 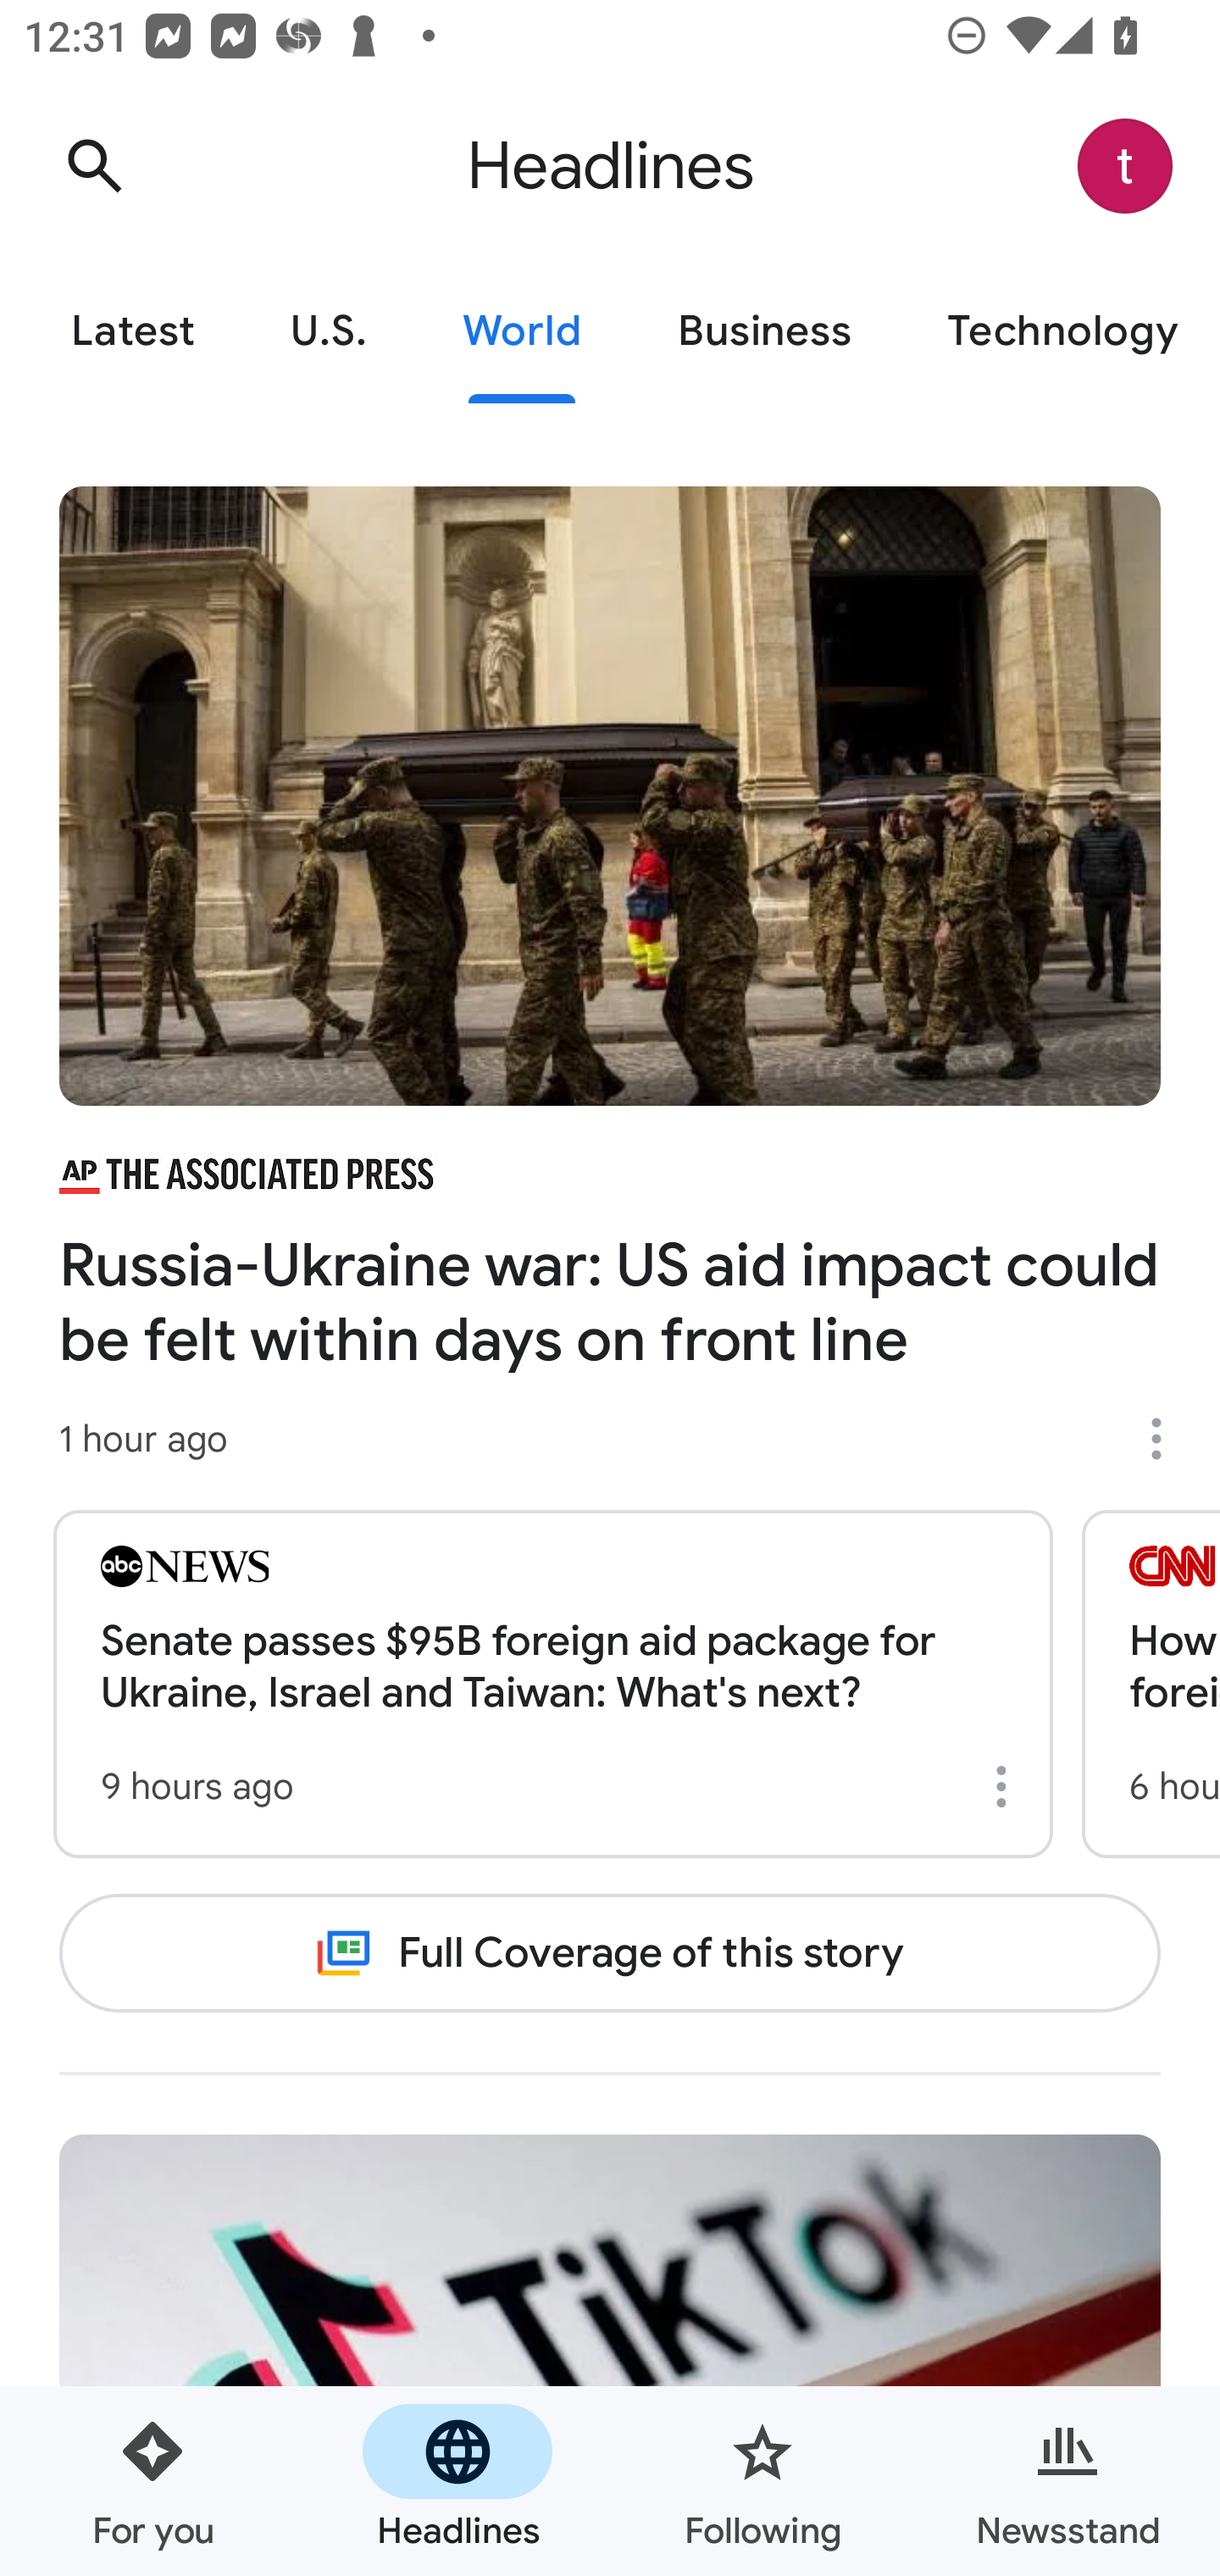 I want to click on Technology, so click(x=1059, y=332).